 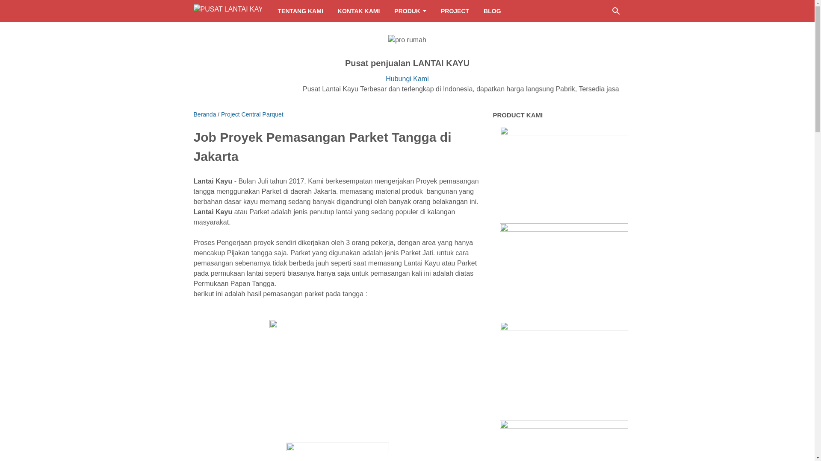 What do you see at coordinates (455, 11) in the screenshot?
I see `PROJECT` at bounding box center [455, 11].